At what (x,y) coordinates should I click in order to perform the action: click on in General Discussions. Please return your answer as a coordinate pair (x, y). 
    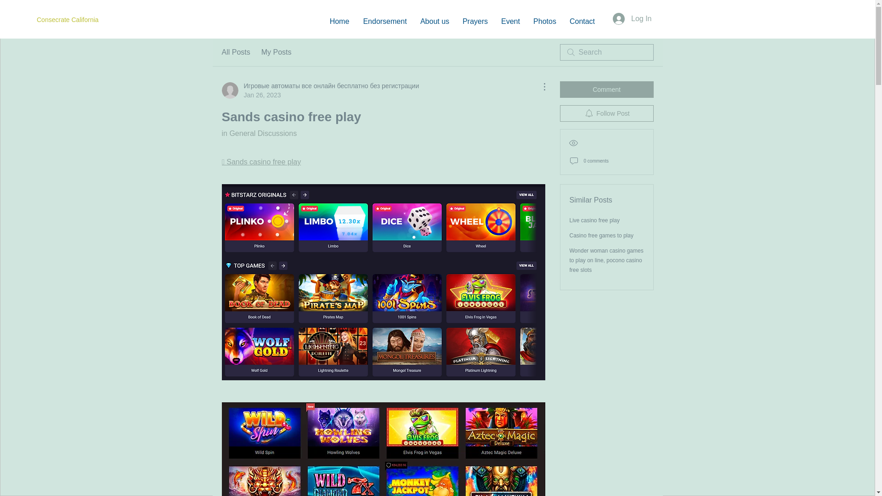
    Looking at the image, I should click on (259, 133).